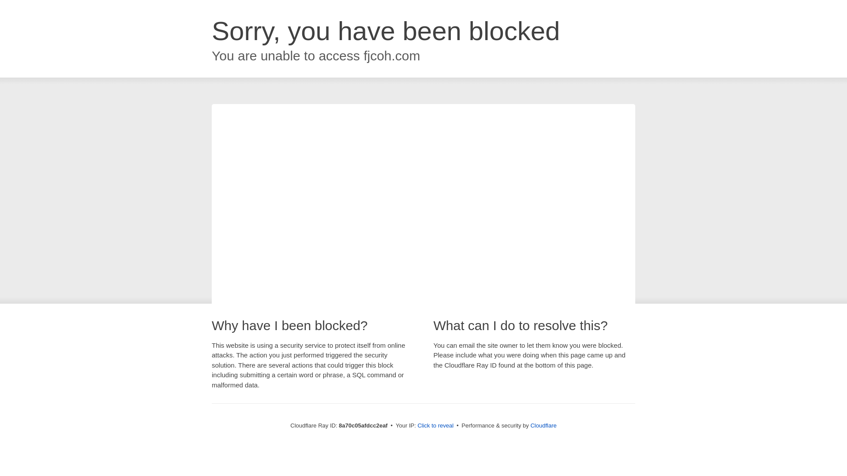 The image size is (847, 476). What do you see at coordinates (543, 425) in the screenshot?
I see `Cloudflare` at bounding box center [543, 425].